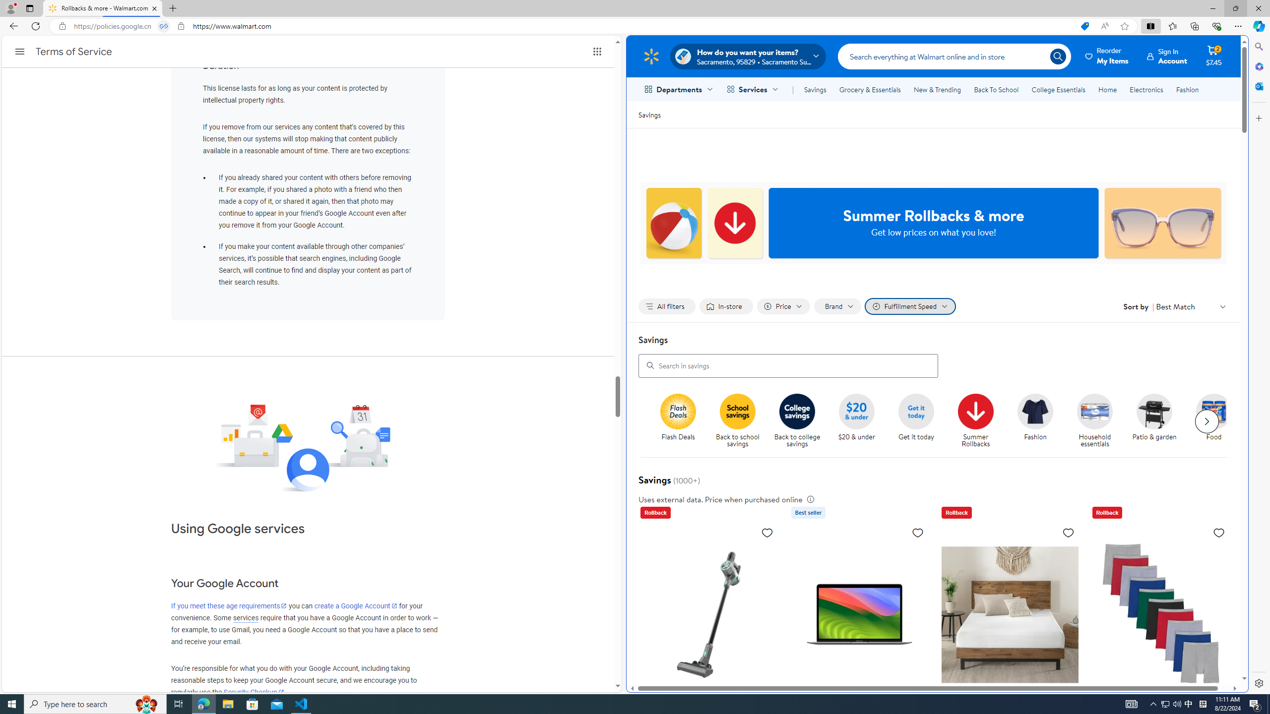  Describe the element at coordinates (1214, 417) in the screenshot. I see `Food Food` at that location.